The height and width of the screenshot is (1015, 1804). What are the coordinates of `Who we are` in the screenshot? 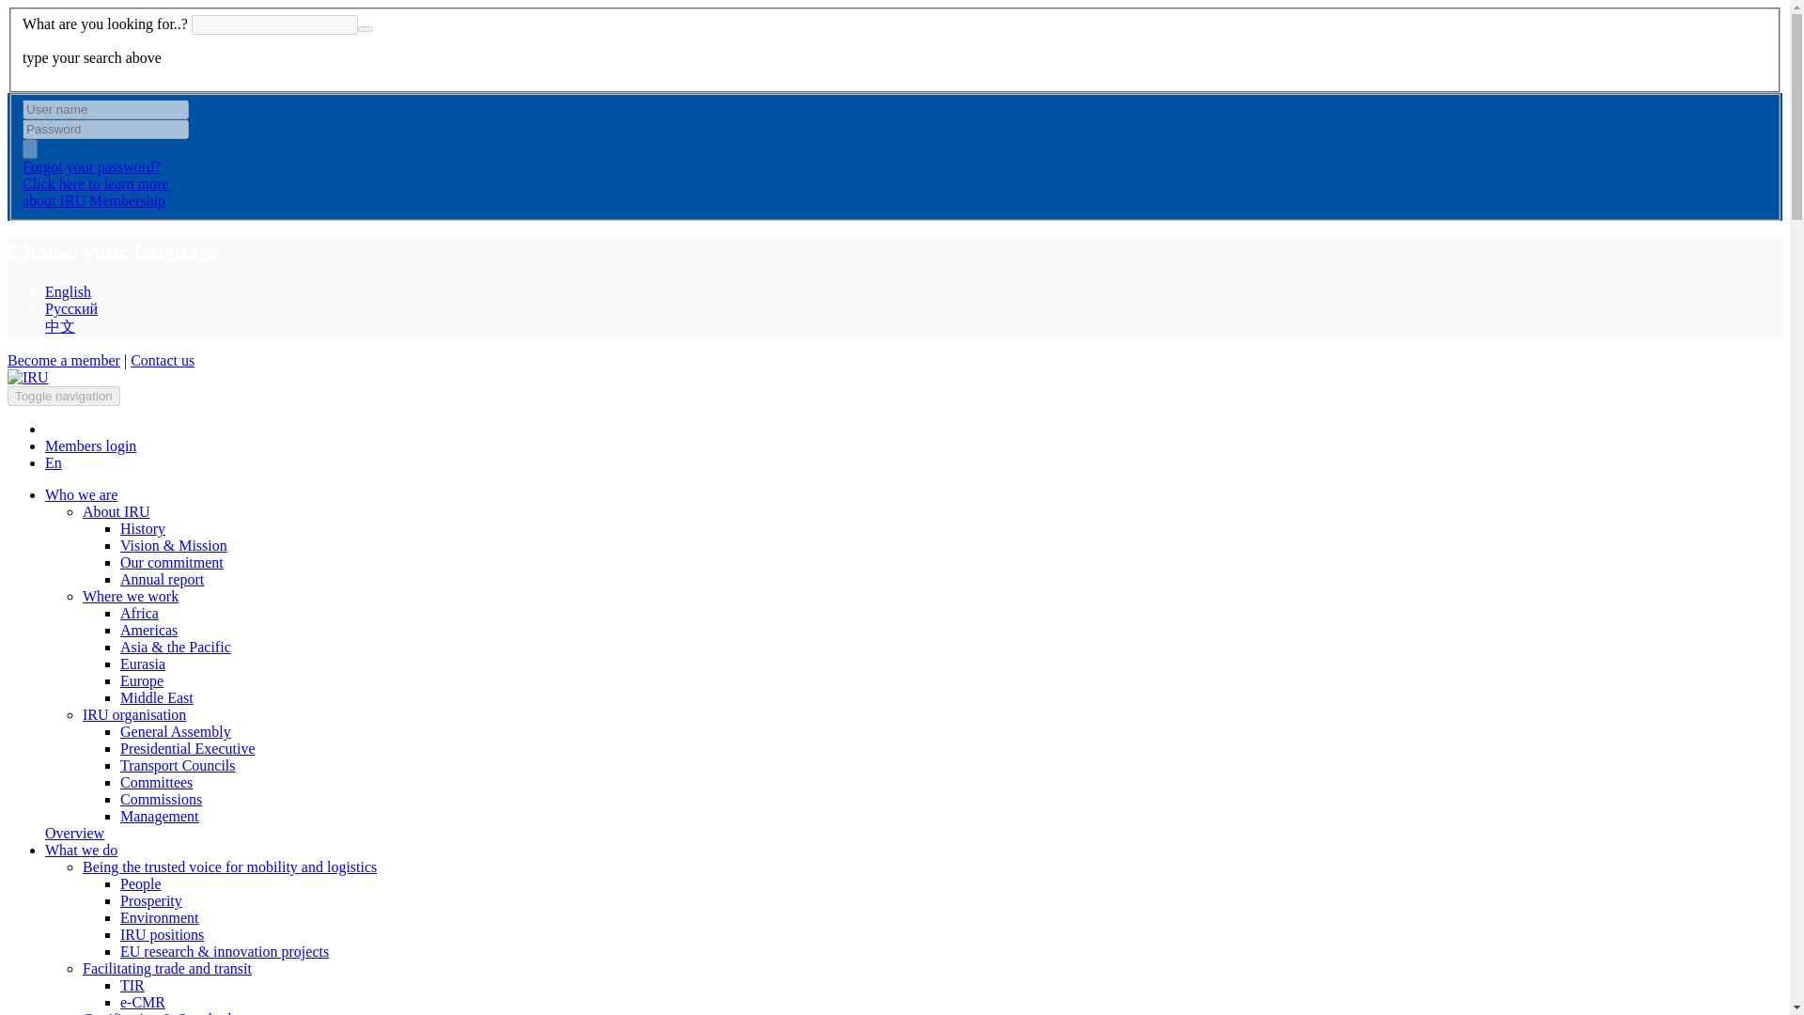 It's located at (64, 397).